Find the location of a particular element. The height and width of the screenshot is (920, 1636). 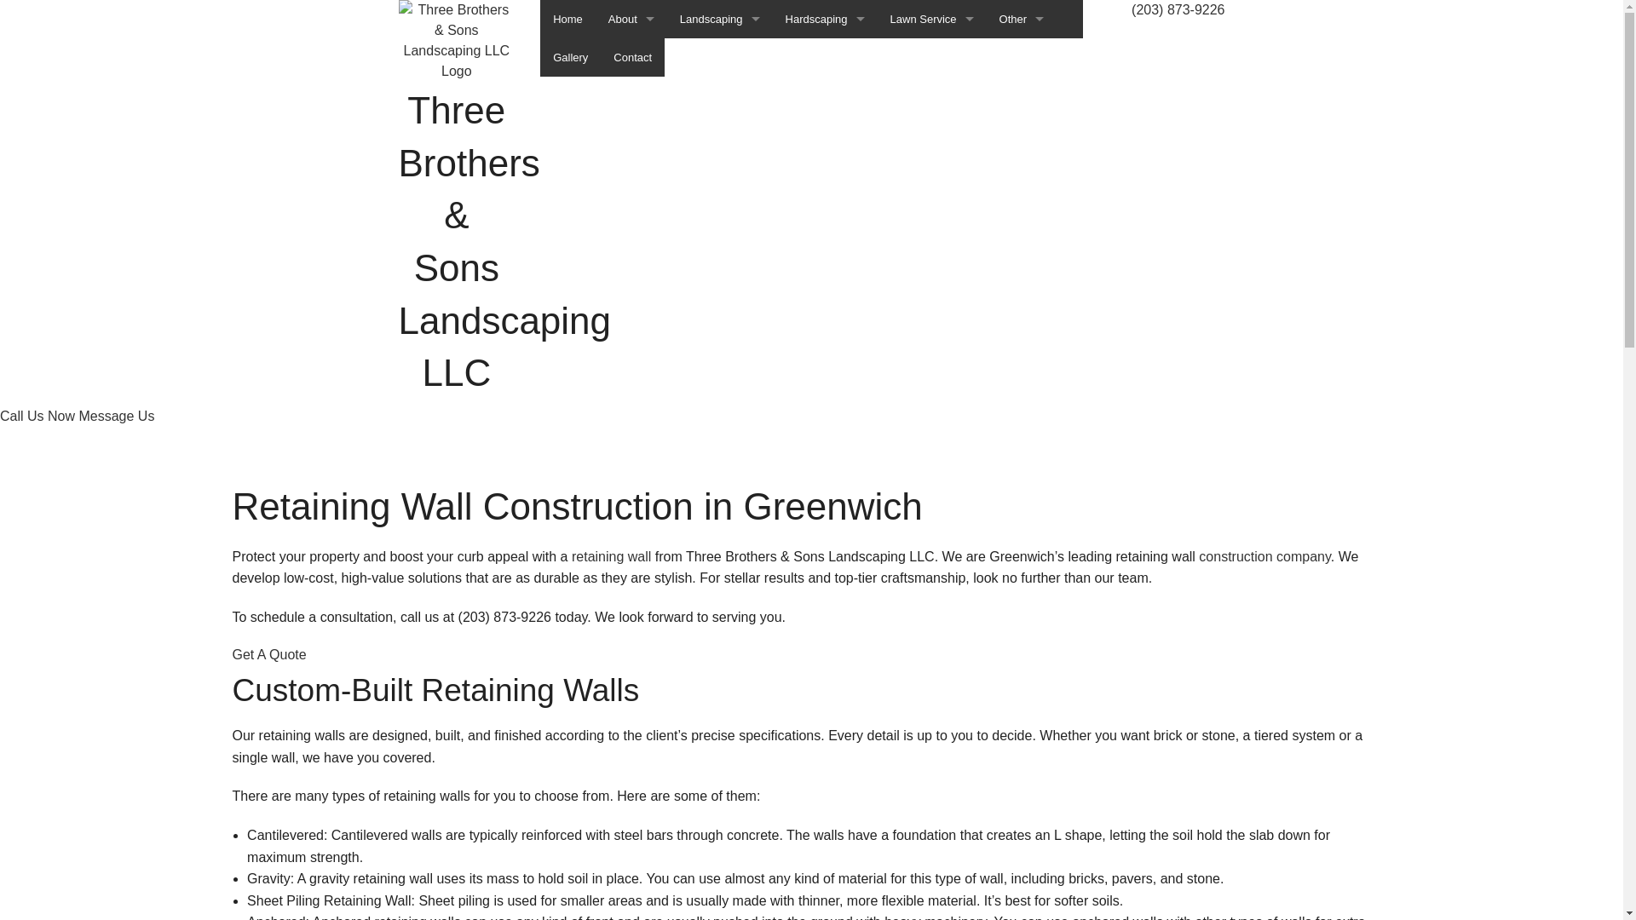

Commercial Snow Removal is located at coordinates (1022, 555).